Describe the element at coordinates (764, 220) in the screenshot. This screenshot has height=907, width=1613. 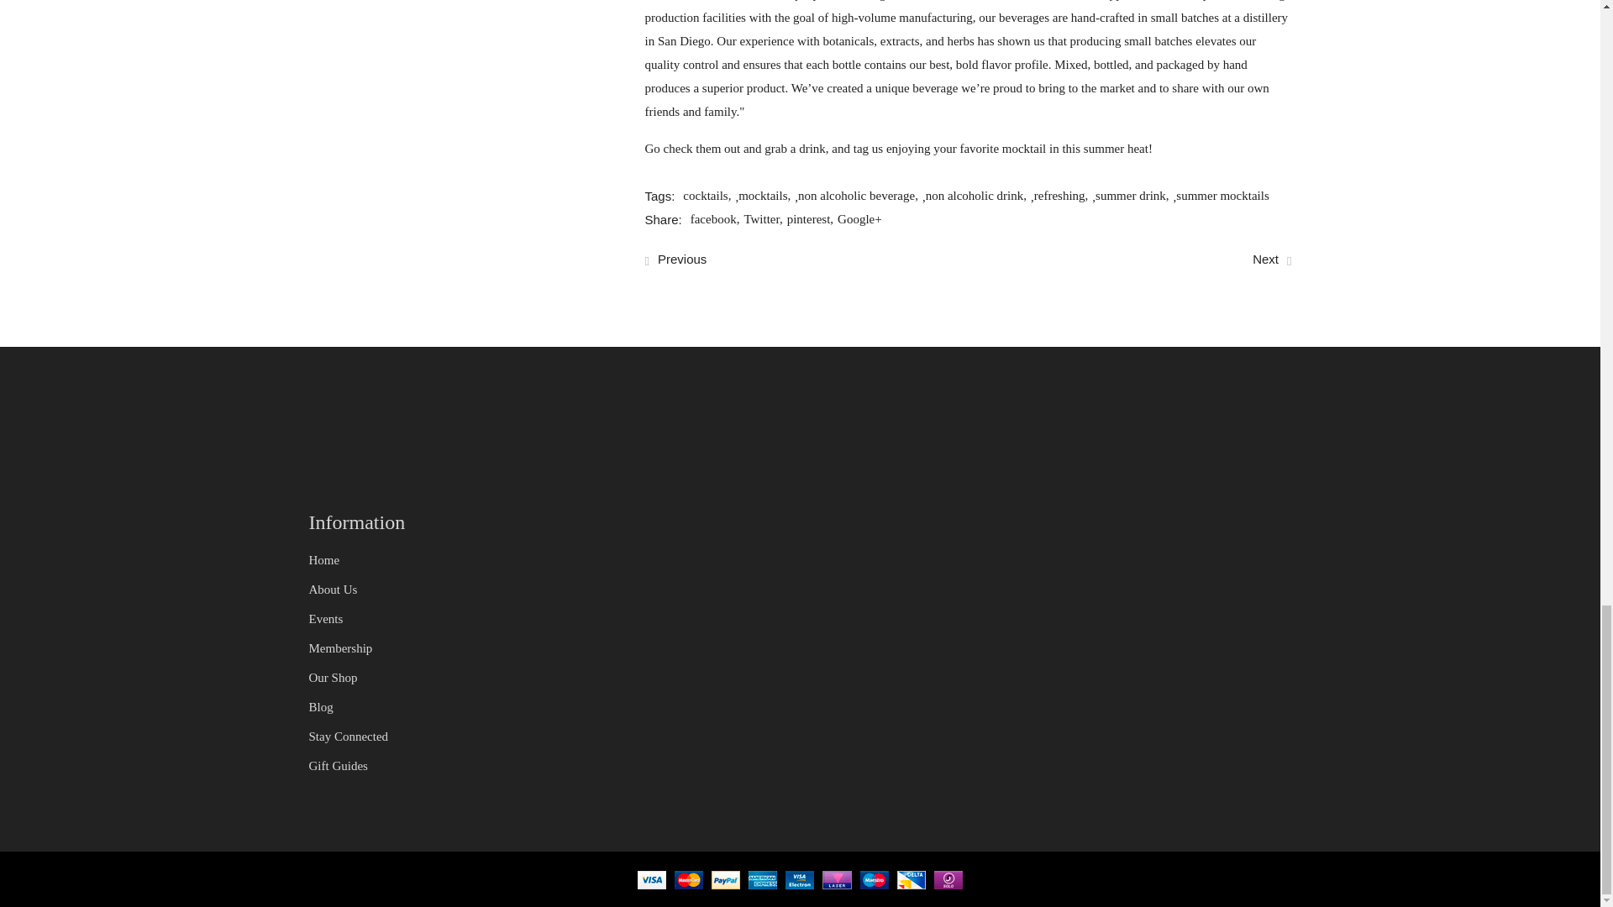
I see `Share on Twitter` at that location.